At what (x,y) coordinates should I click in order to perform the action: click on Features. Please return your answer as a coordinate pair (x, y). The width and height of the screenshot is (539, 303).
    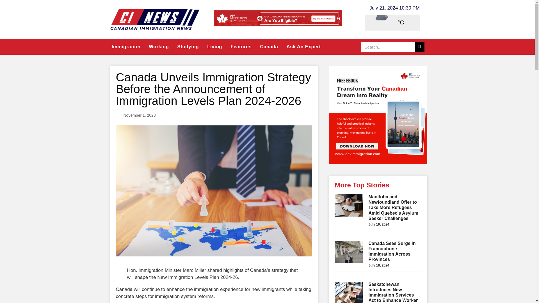
    Looking at the image, I should click on (241, 47).